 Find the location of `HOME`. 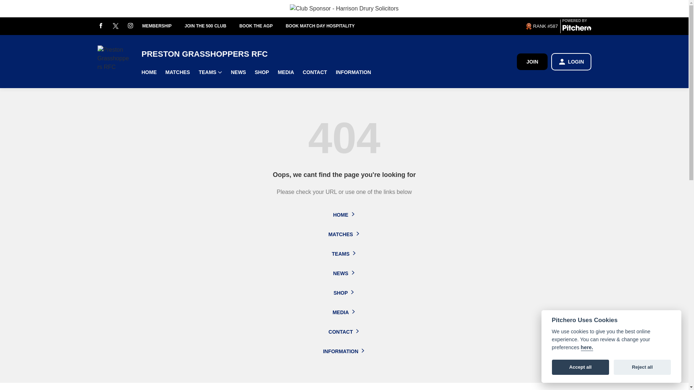

HOME is located at coordinates (149, 72).